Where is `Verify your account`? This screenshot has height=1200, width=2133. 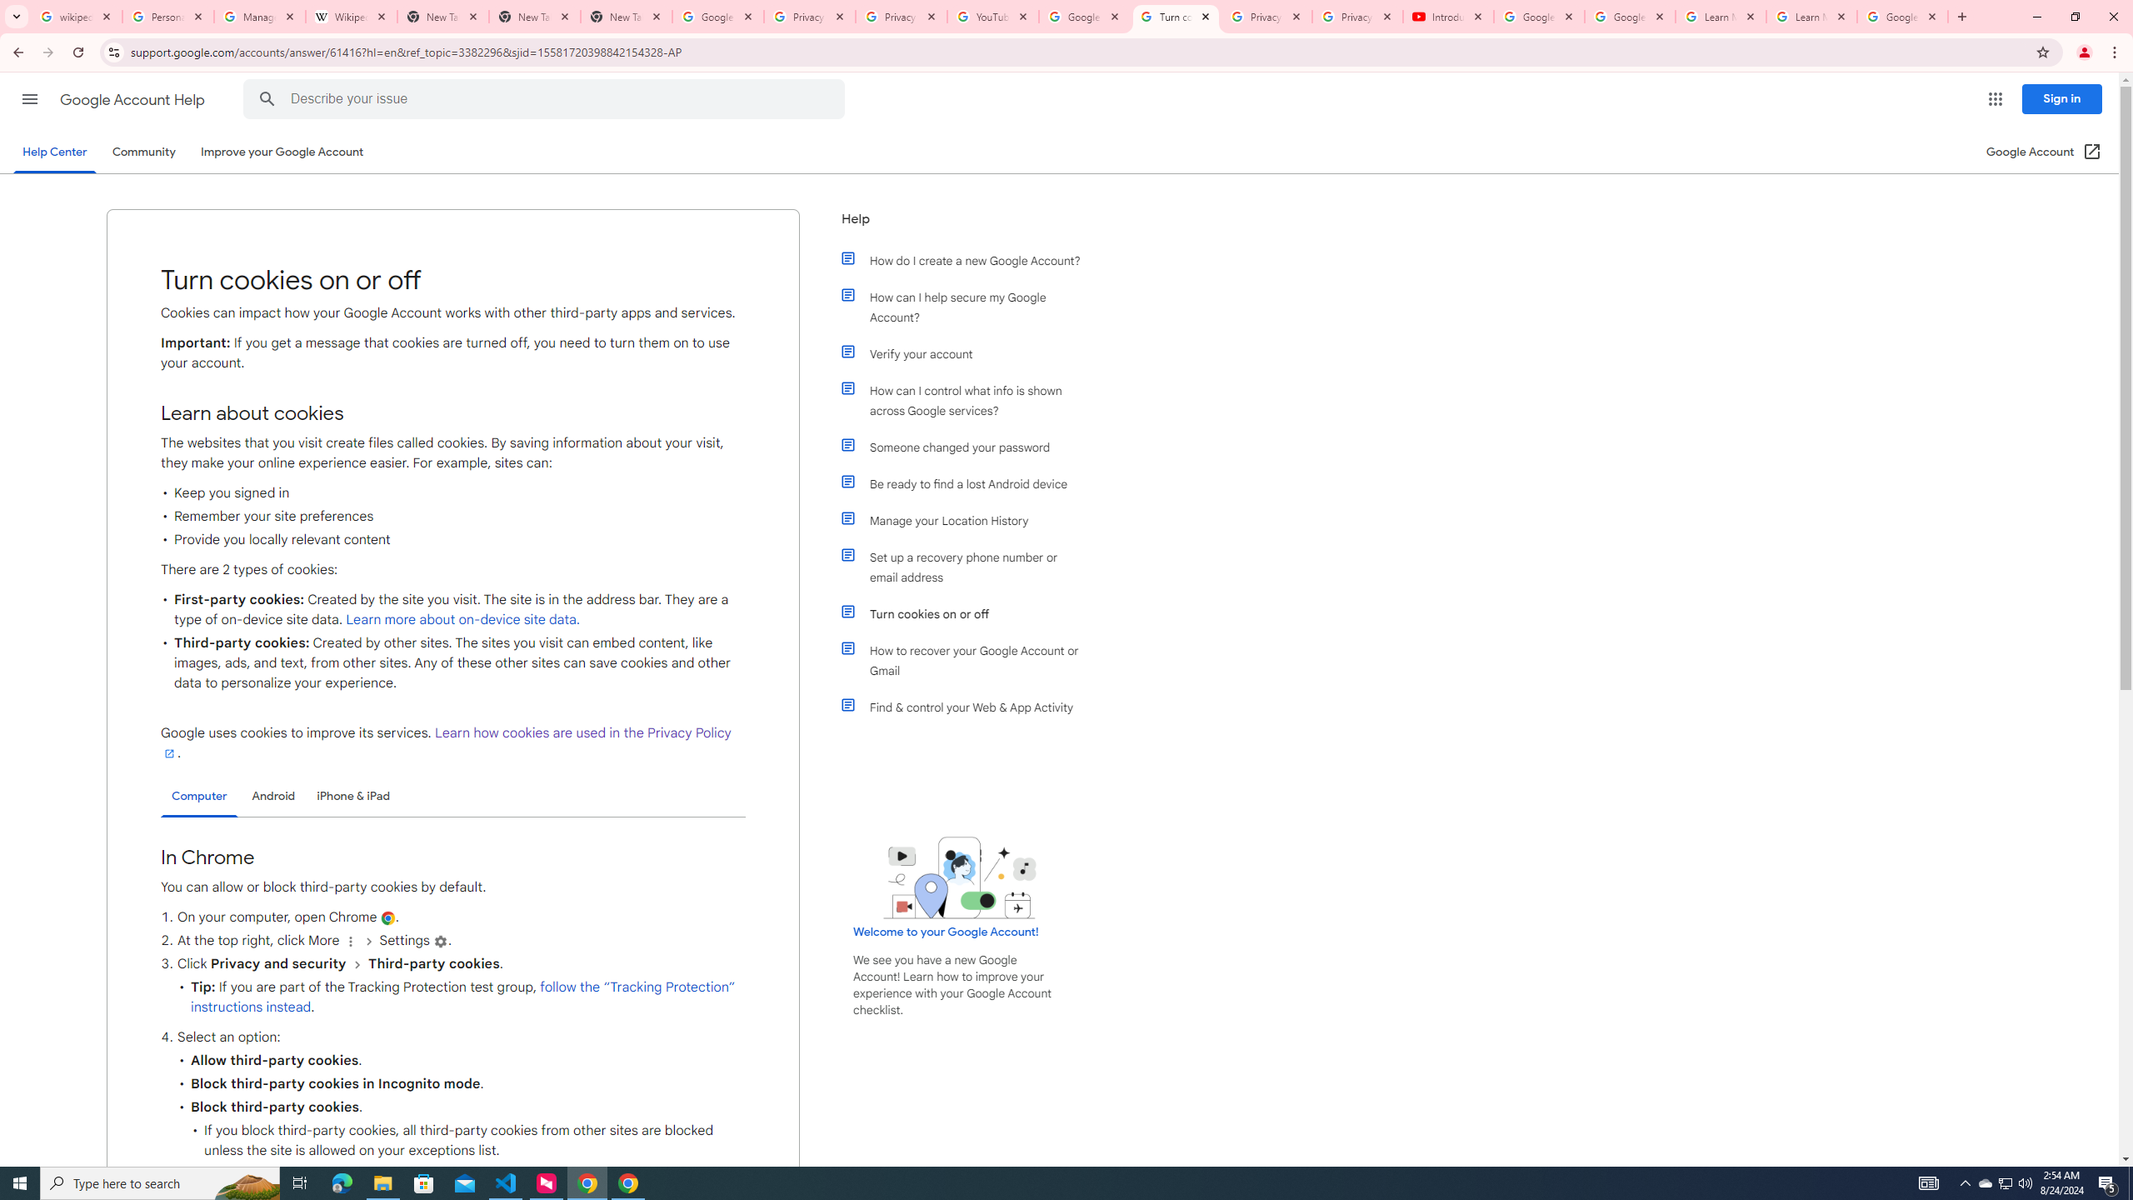 Verify your account is located at coordinates (969, 353).